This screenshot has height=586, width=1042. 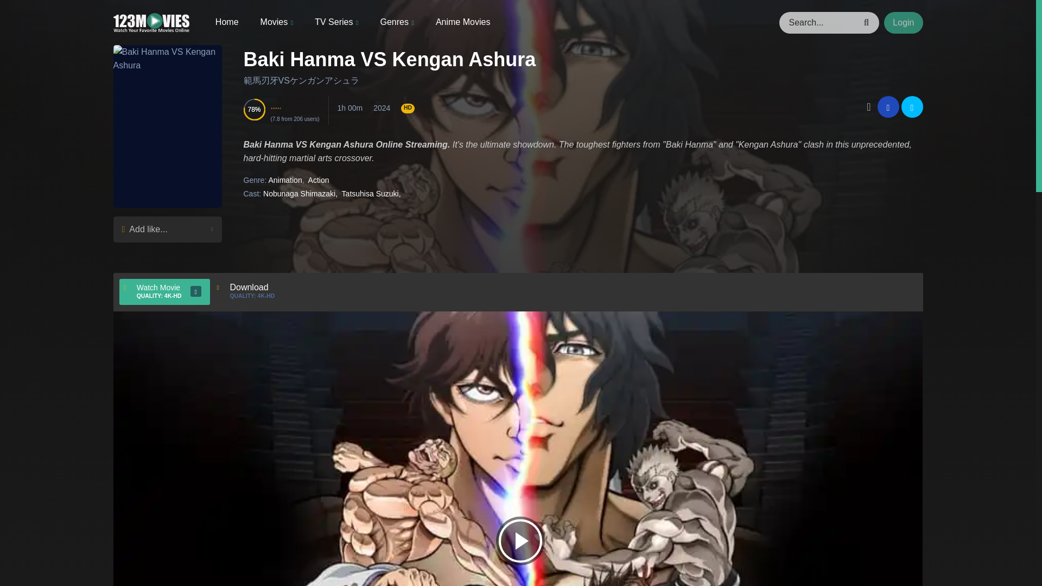 I want to click on Anime Movies, so click(x=462, y=22).